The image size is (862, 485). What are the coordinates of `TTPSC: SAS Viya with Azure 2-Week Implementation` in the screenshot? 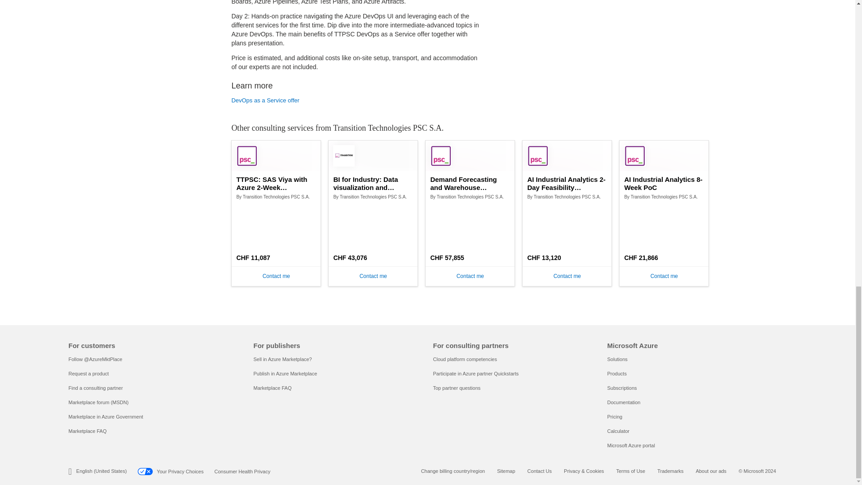 It's located at (276, 183).